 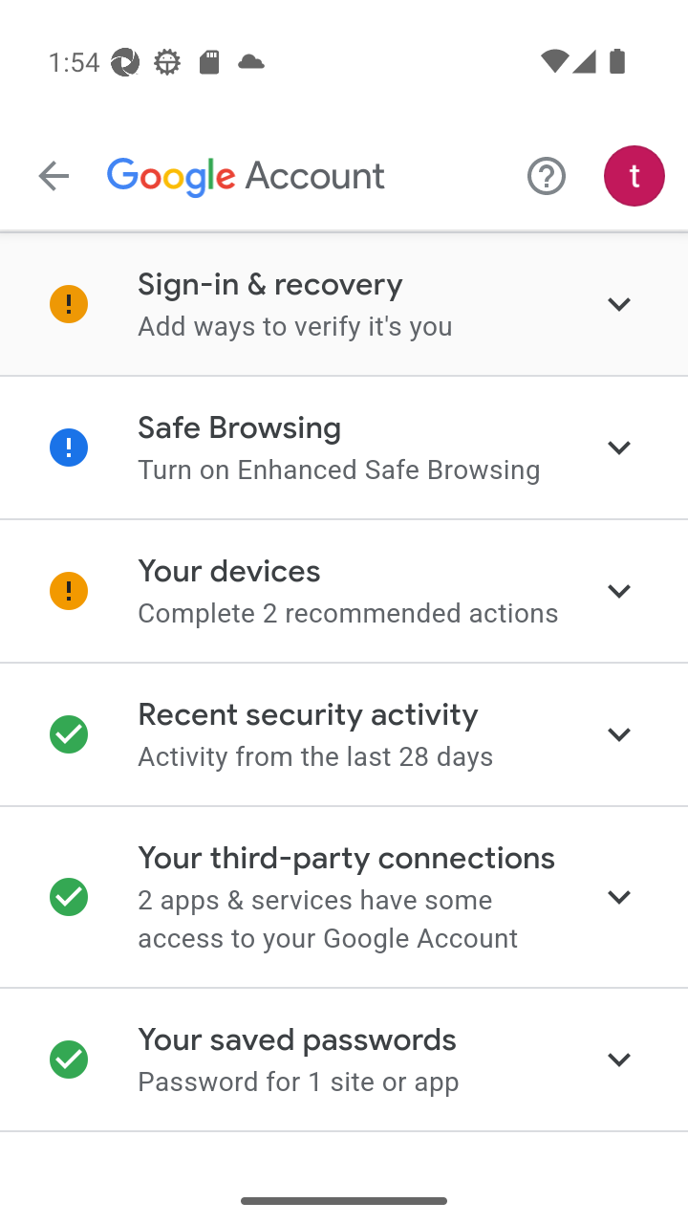 I want to click on Help & feedback, so click(x=547, y=175).